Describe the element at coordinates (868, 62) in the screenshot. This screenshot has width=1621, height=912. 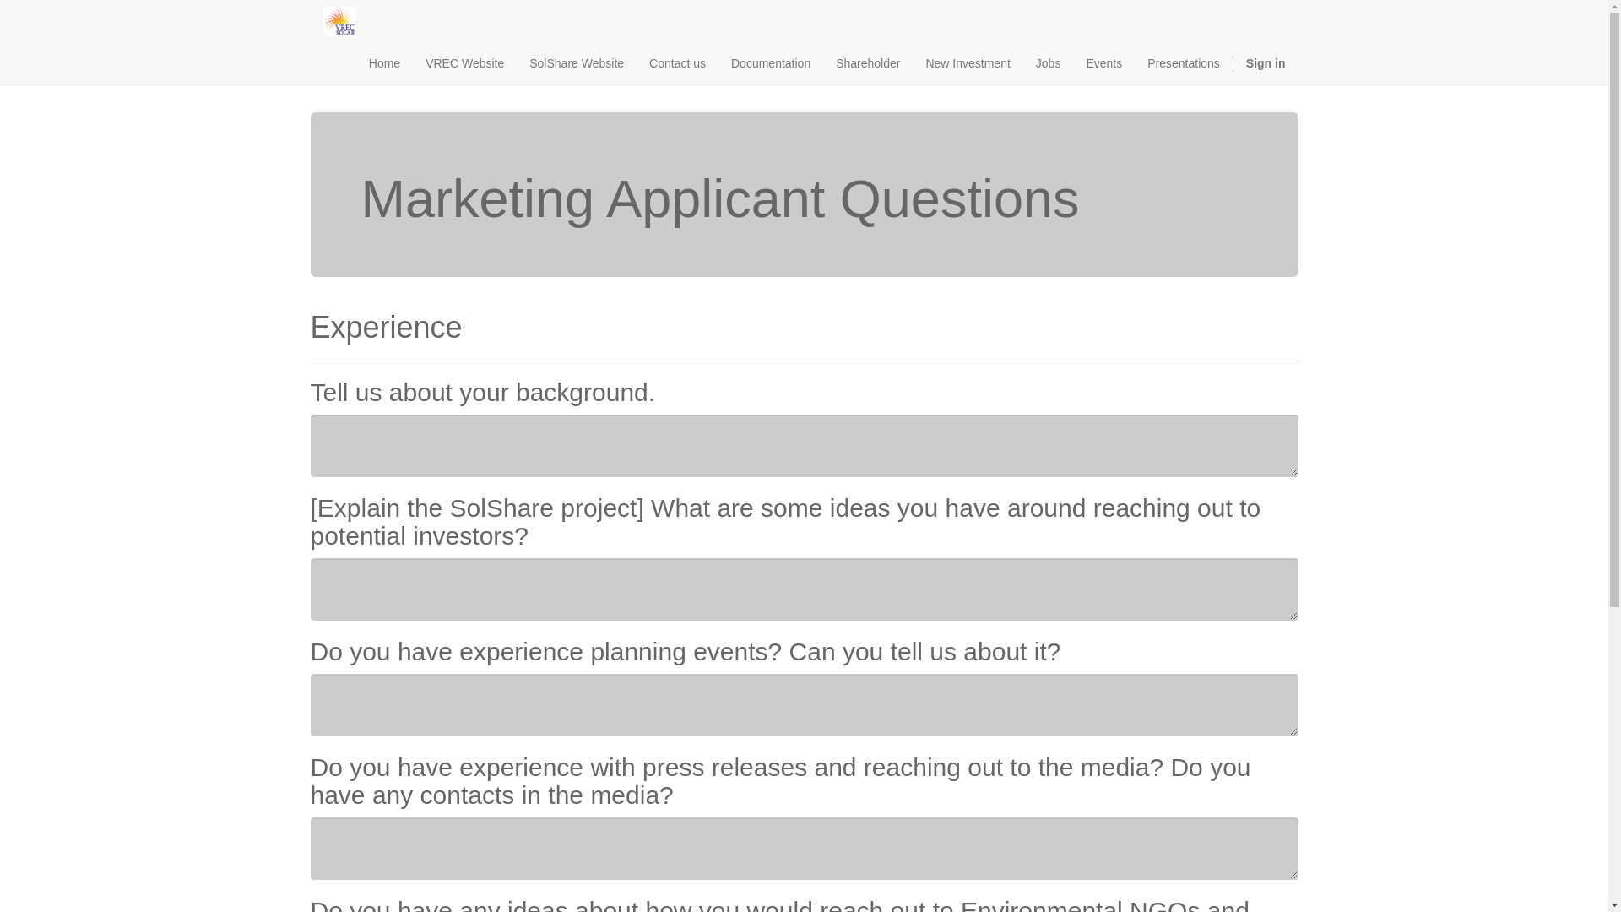
I see `Shareholder` at that location.